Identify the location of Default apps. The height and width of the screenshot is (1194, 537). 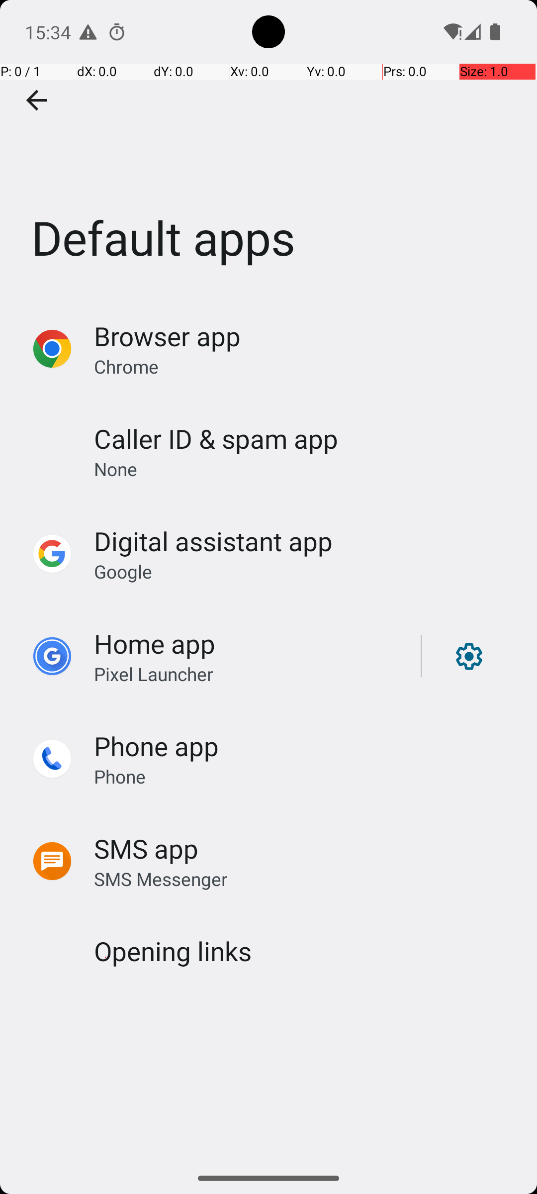
(268, 149).